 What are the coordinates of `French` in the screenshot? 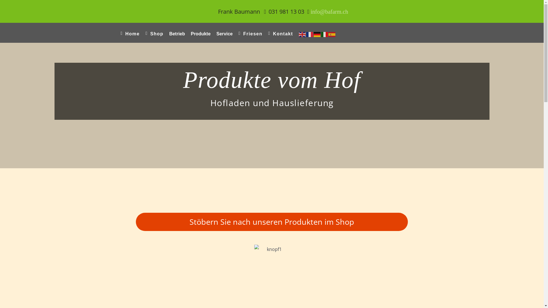 It's located at (310, 34).